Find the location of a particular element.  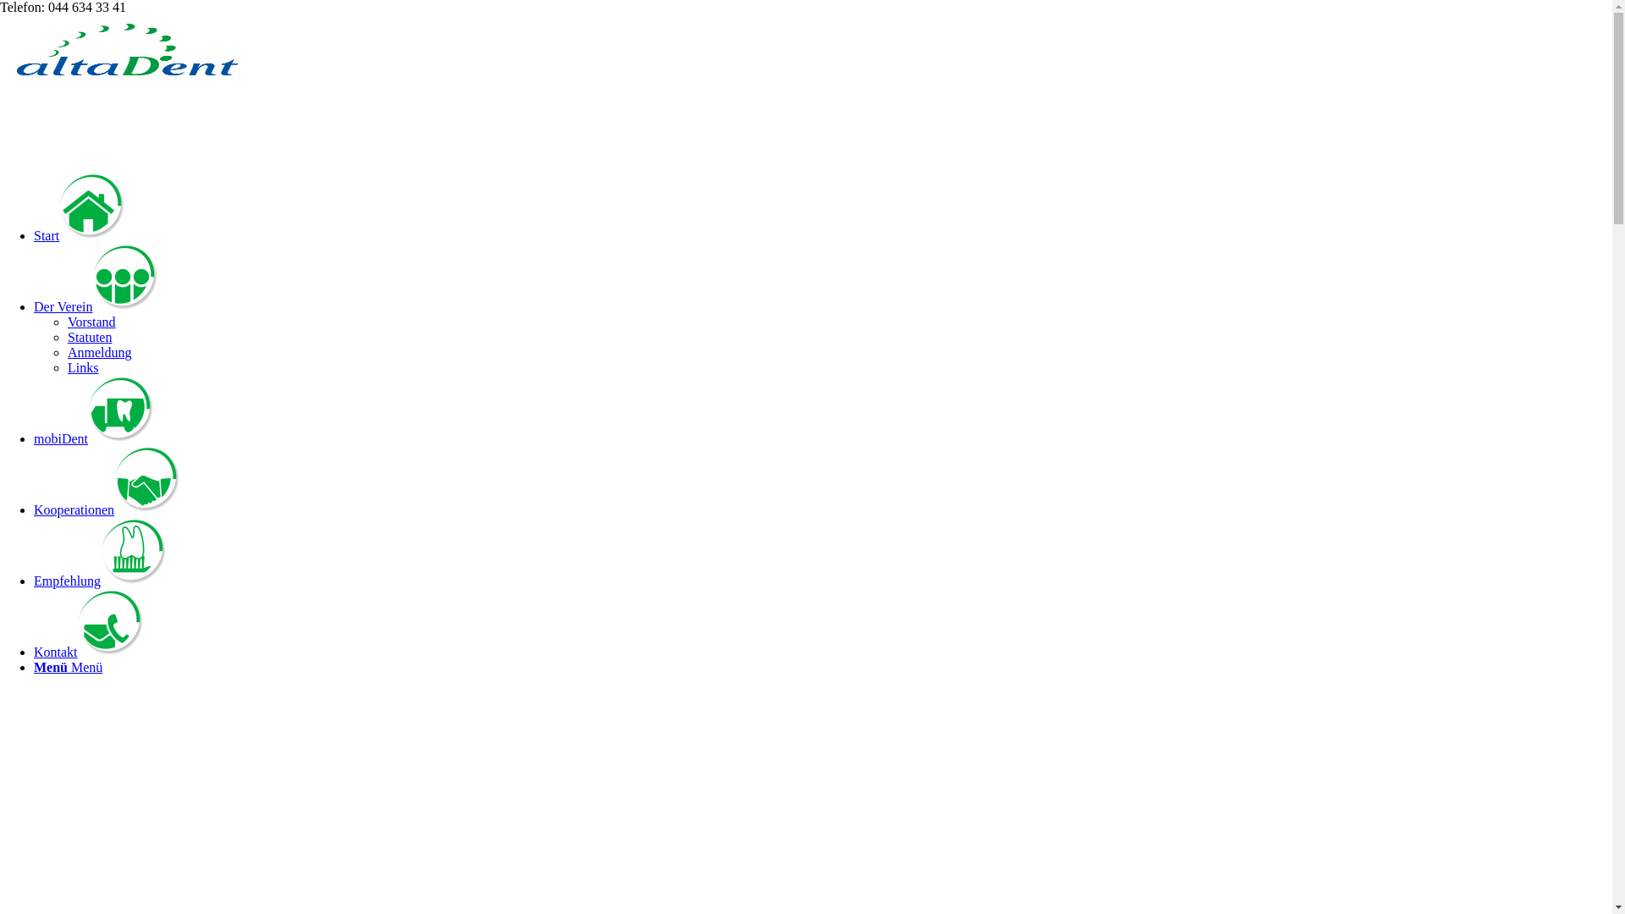

Vorstand is located at coordinates (91, 322).